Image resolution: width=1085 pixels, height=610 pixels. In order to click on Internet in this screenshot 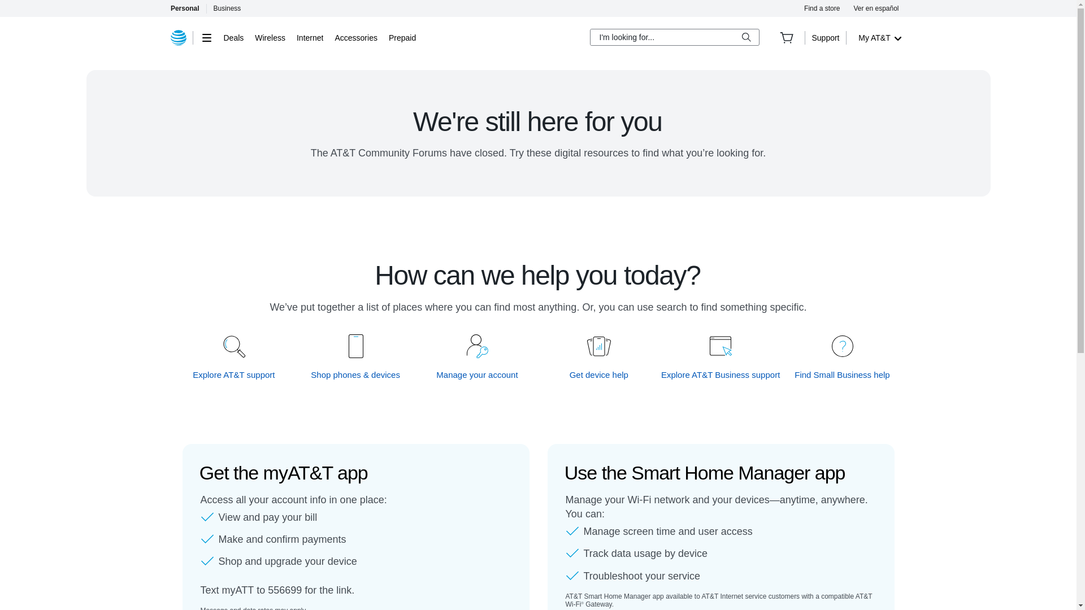, I will do `click(310, 37)`.